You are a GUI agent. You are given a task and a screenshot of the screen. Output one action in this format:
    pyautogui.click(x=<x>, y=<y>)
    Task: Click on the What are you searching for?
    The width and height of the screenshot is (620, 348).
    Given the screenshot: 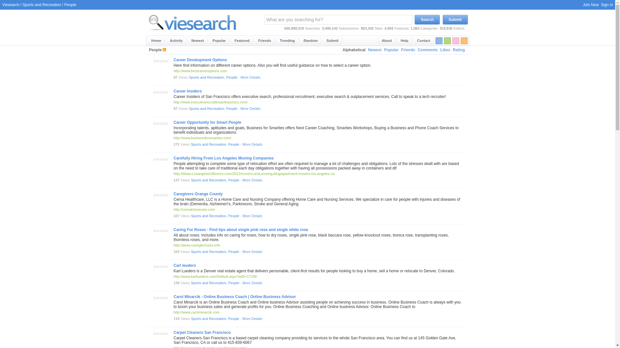 What is the action you would take?
    pyautogui.click(x=338, y=19)
    